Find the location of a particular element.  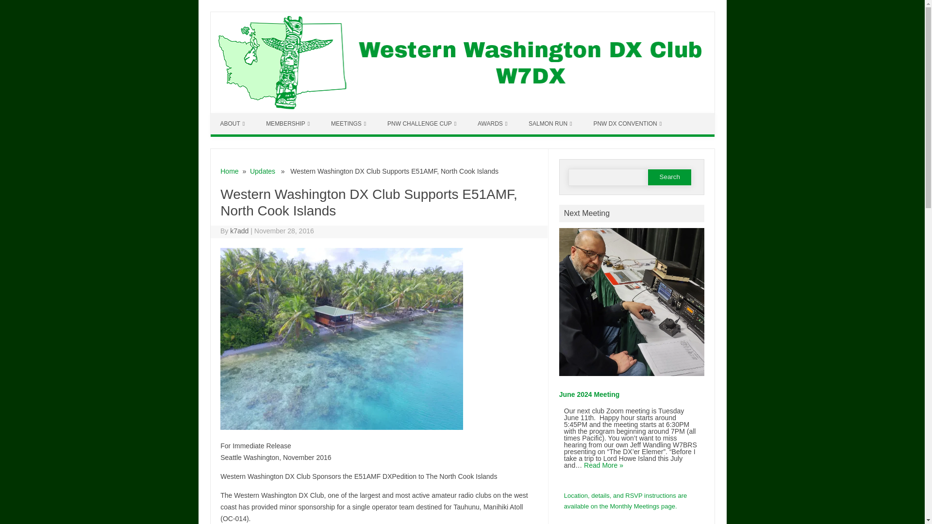

PNW DX CONVENTION is located at coordinates (627, 123).